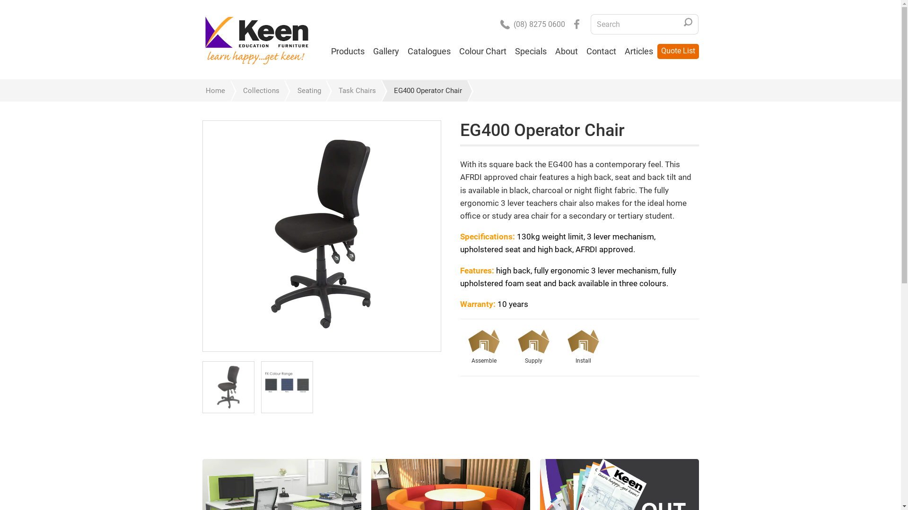 This screenshot has height=510, width=908. What do you see at coordinates (428, 51) in the screenshot?
I see `Catalogues` at bounding box center [428, 51].